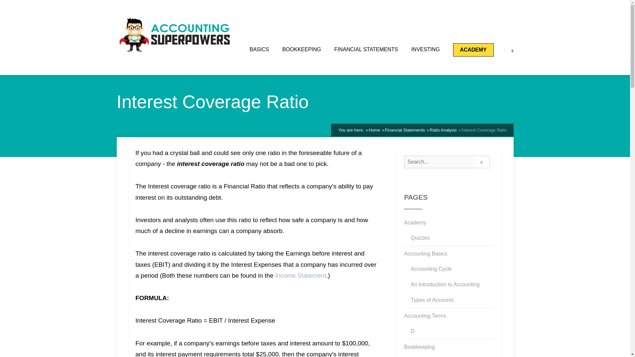  I want to click on Accounting Terms, so click(425, 316).